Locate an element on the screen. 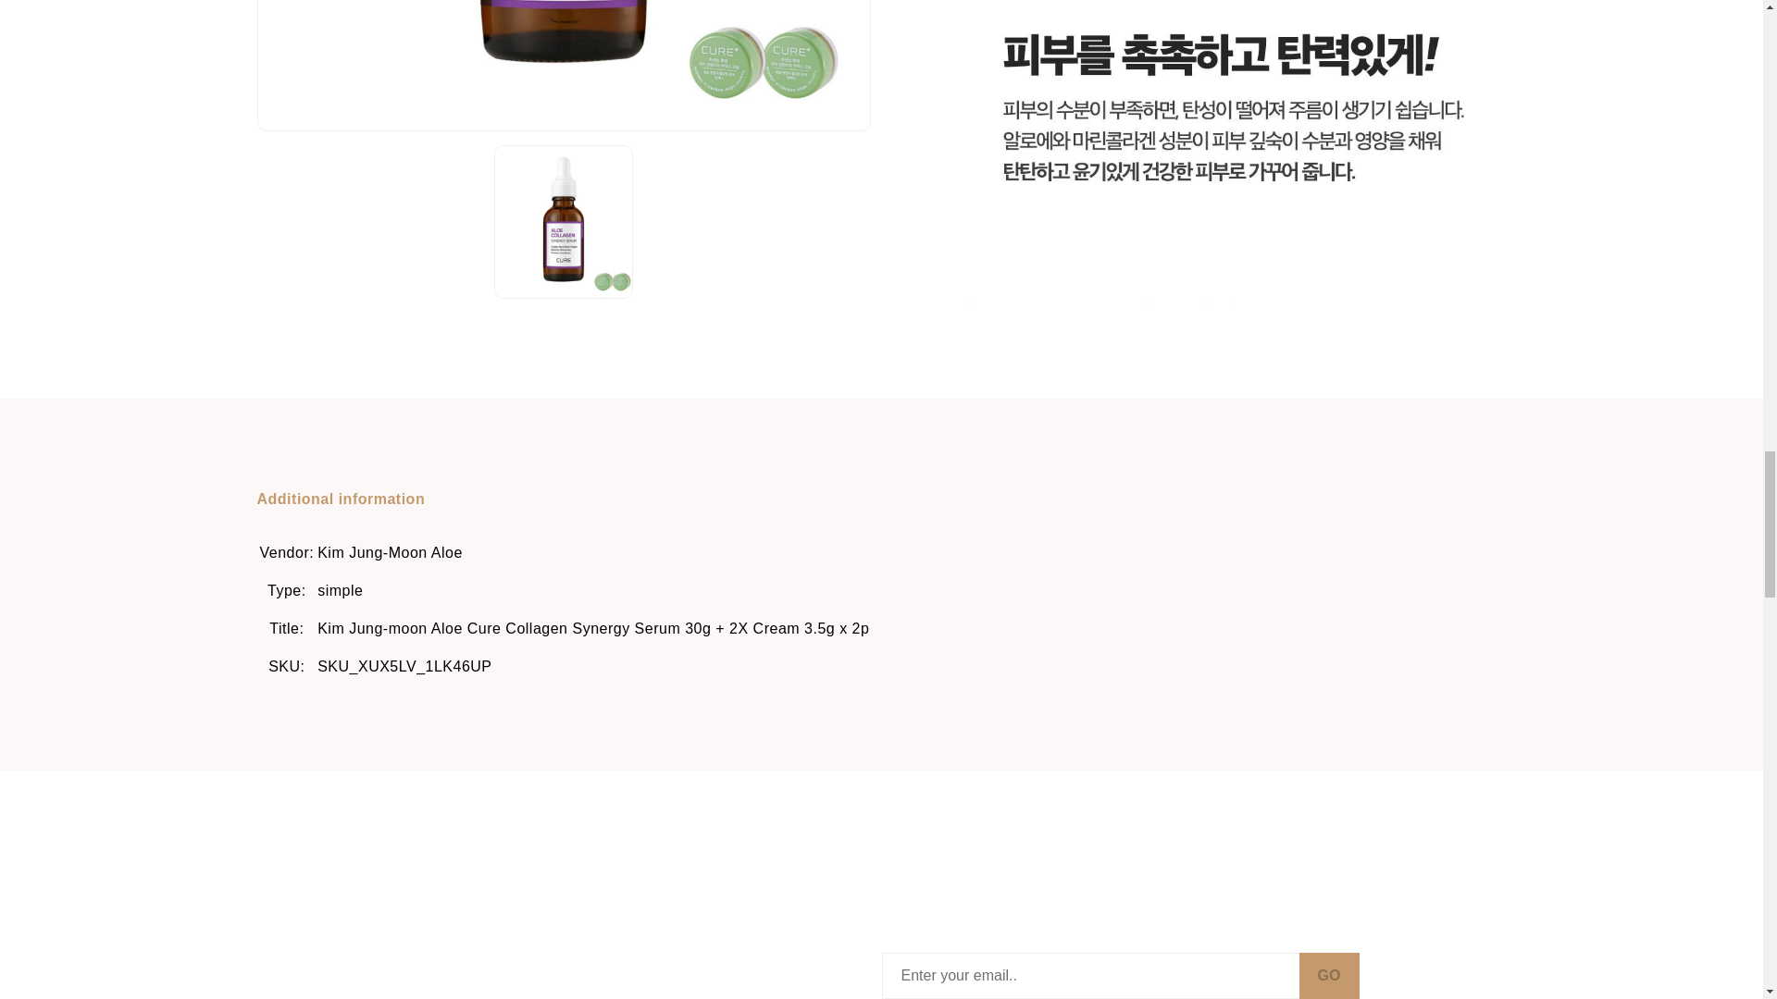  simple is located at coordinates (340, 590).